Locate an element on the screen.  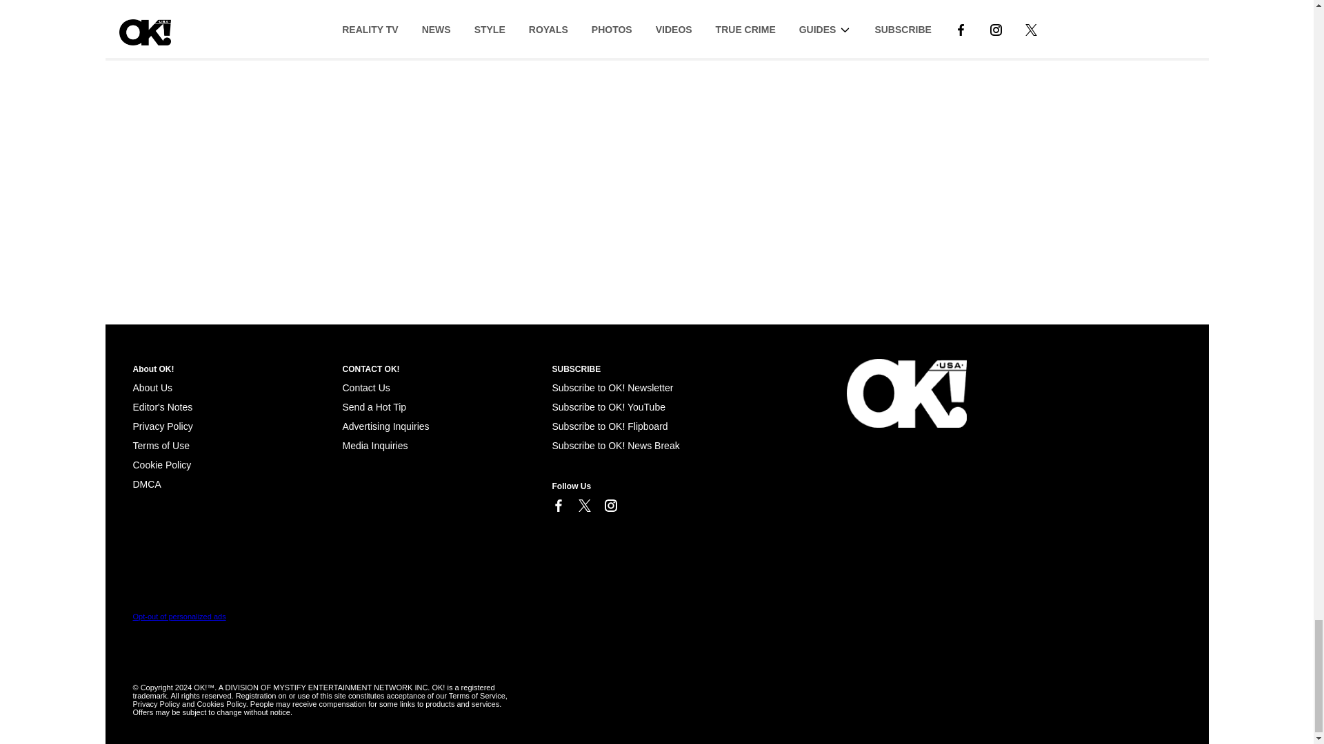
Cookie Policy is located at coordinates (146, 484).